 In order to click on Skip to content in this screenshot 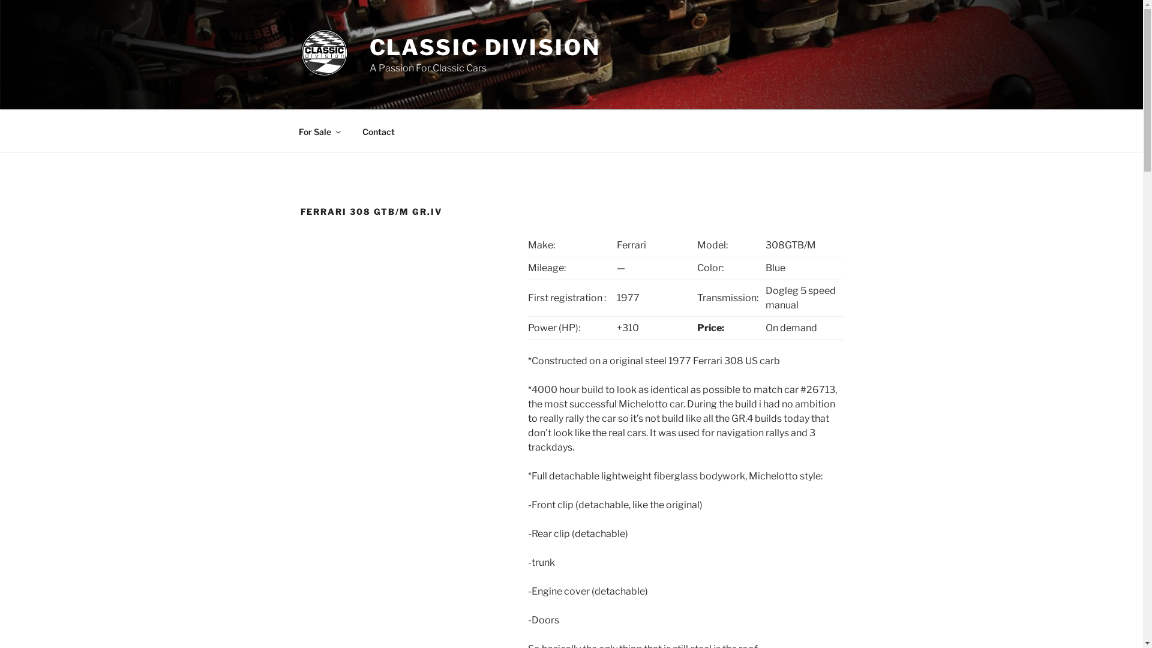, I will do `click(0, 0)`.